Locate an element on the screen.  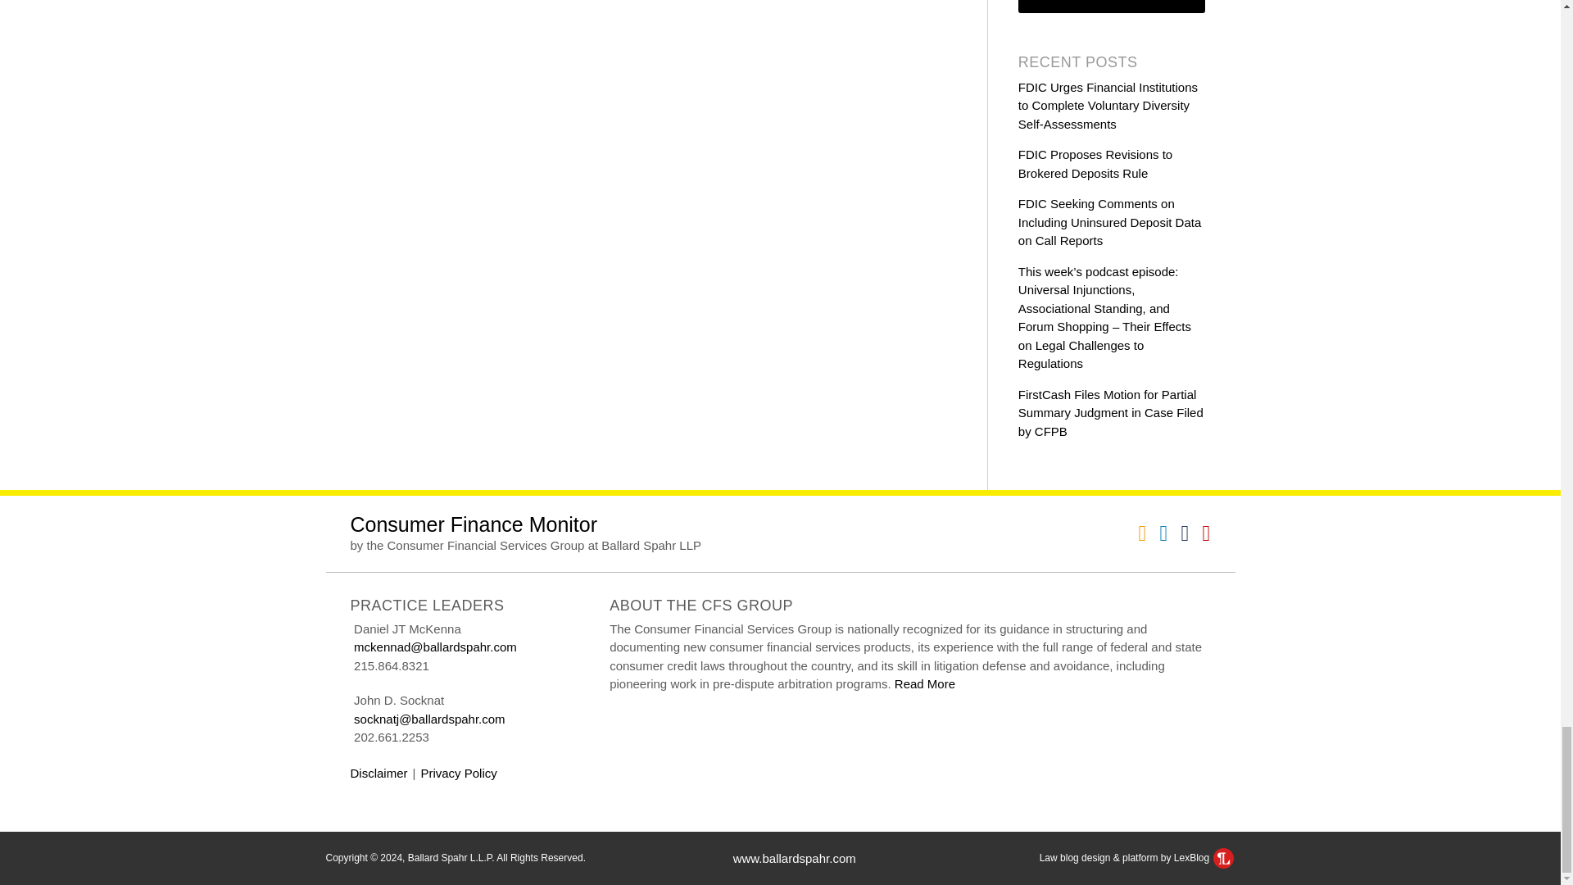
LexBlog Logo is located at coordinates (1222, 857).